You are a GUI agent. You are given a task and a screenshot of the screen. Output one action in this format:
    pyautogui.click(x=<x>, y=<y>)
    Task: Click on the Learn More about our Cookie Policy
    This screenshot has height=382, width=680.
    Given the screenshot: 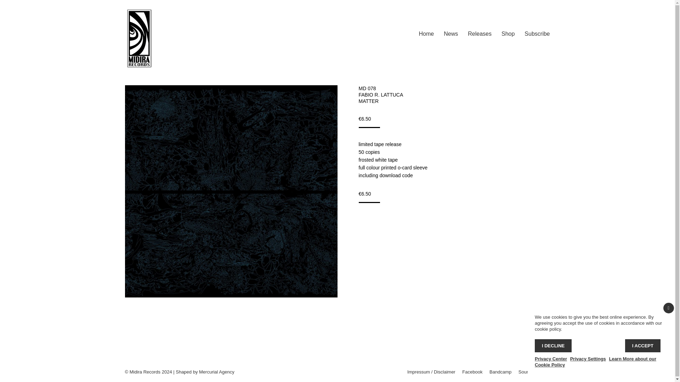 What is the action you would take?
    pyautogui.click(x=595, y=361)
    